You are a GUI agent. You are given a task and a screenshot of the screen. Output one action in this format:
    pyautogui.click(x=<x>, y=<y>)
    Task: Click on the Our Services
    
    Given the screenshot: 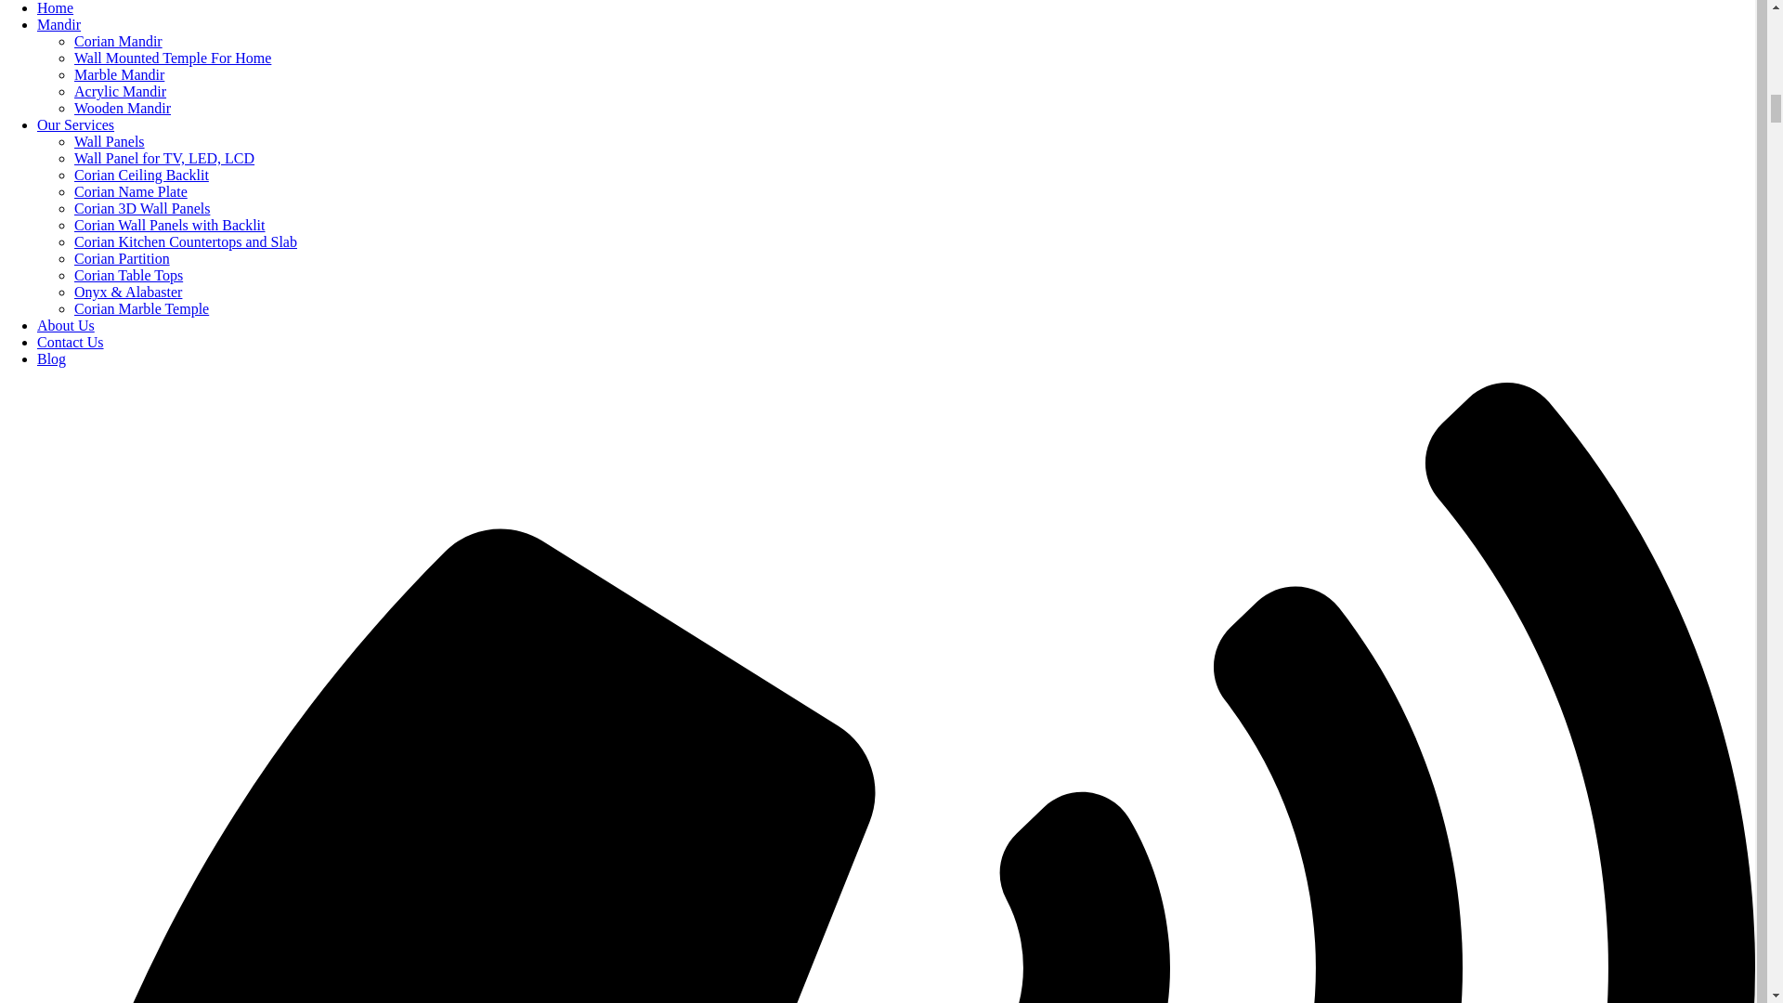 What is the action you would take?
    pyautogui.click(x=75, y=124)
    